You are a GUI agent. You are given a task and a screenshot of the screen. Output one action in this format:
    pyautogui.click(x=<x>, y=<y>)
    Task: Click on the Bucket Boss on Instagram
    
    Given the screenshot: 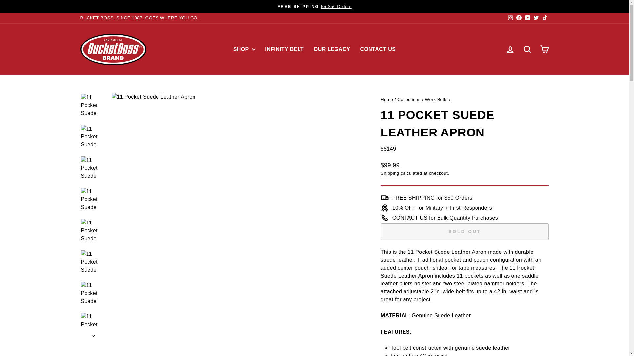 What is the action you would take?
    pyautogui.click(x=510, y=18)
    